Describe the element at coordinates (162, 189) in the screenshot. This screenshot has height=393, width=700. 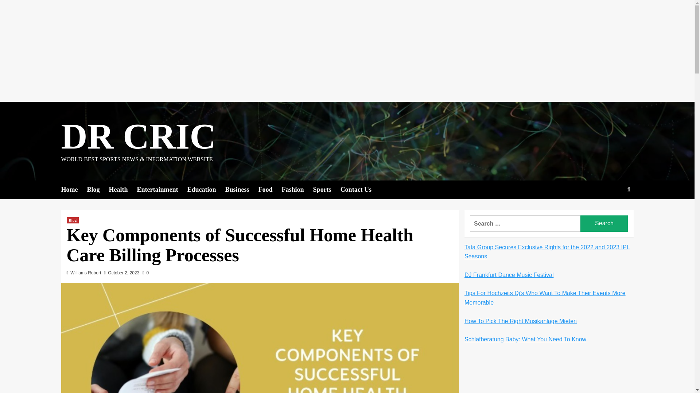
I see `Entertainment` at that location.